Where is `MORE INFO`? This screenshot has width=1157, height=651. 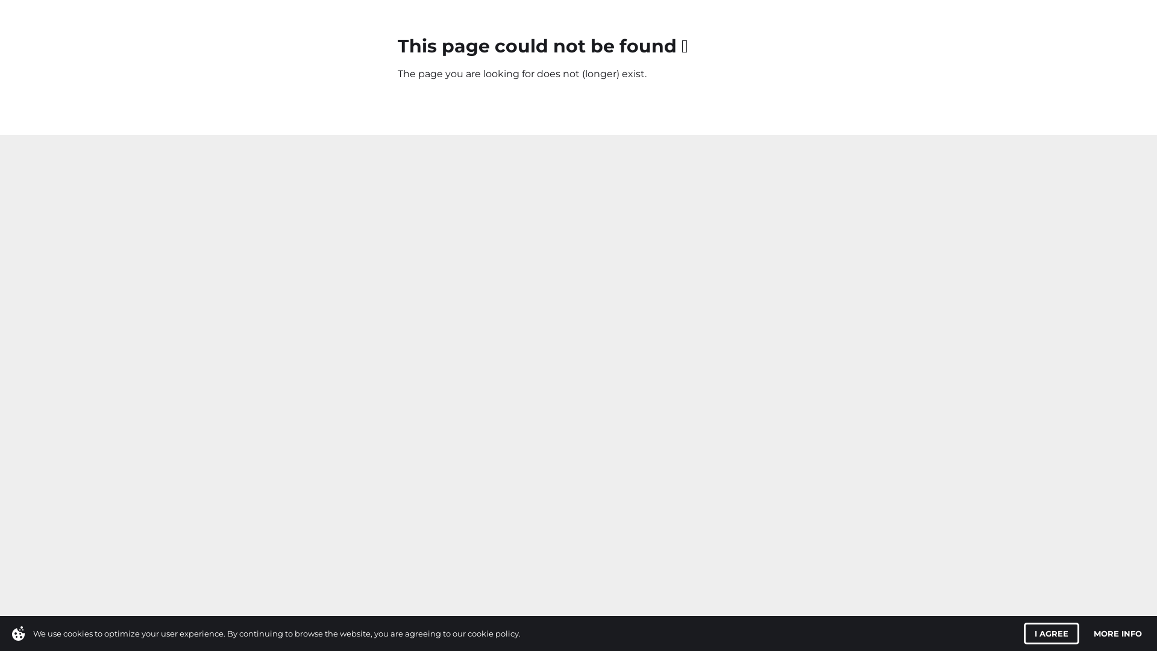
MORE INFO is located at coordinates (1118, 634).